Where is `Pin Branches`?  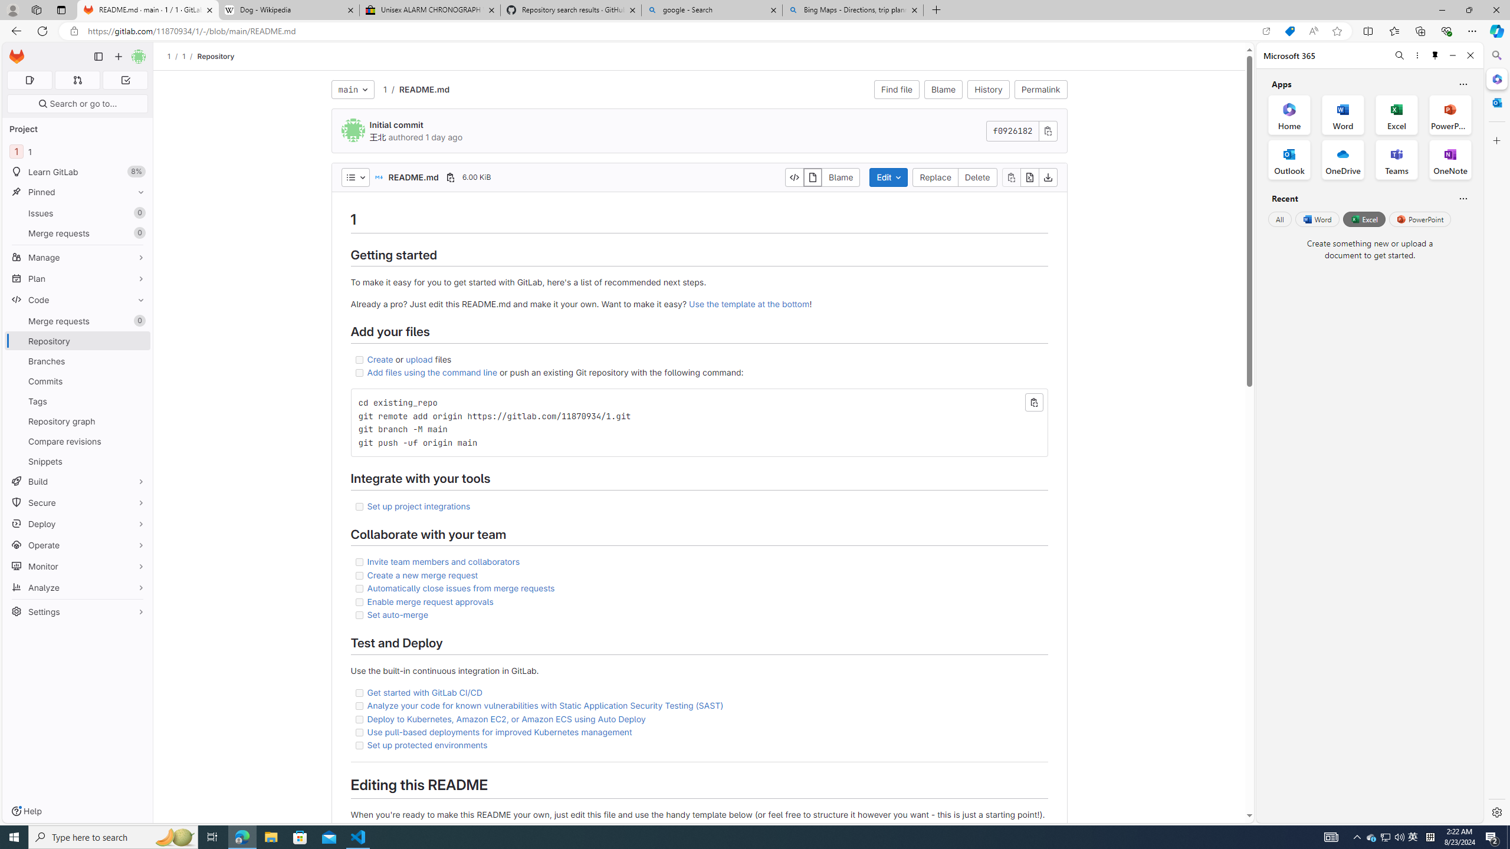 Pin Branches is located at coordinates (138, 361).